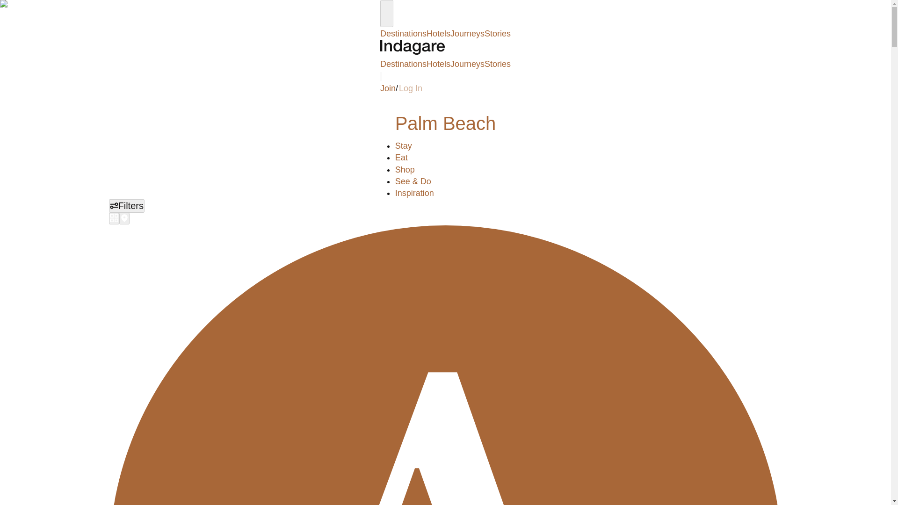  What do you see at coordinates (498, 64) in the screenshot?
I see `Stories` at bounding box center [498, 64].